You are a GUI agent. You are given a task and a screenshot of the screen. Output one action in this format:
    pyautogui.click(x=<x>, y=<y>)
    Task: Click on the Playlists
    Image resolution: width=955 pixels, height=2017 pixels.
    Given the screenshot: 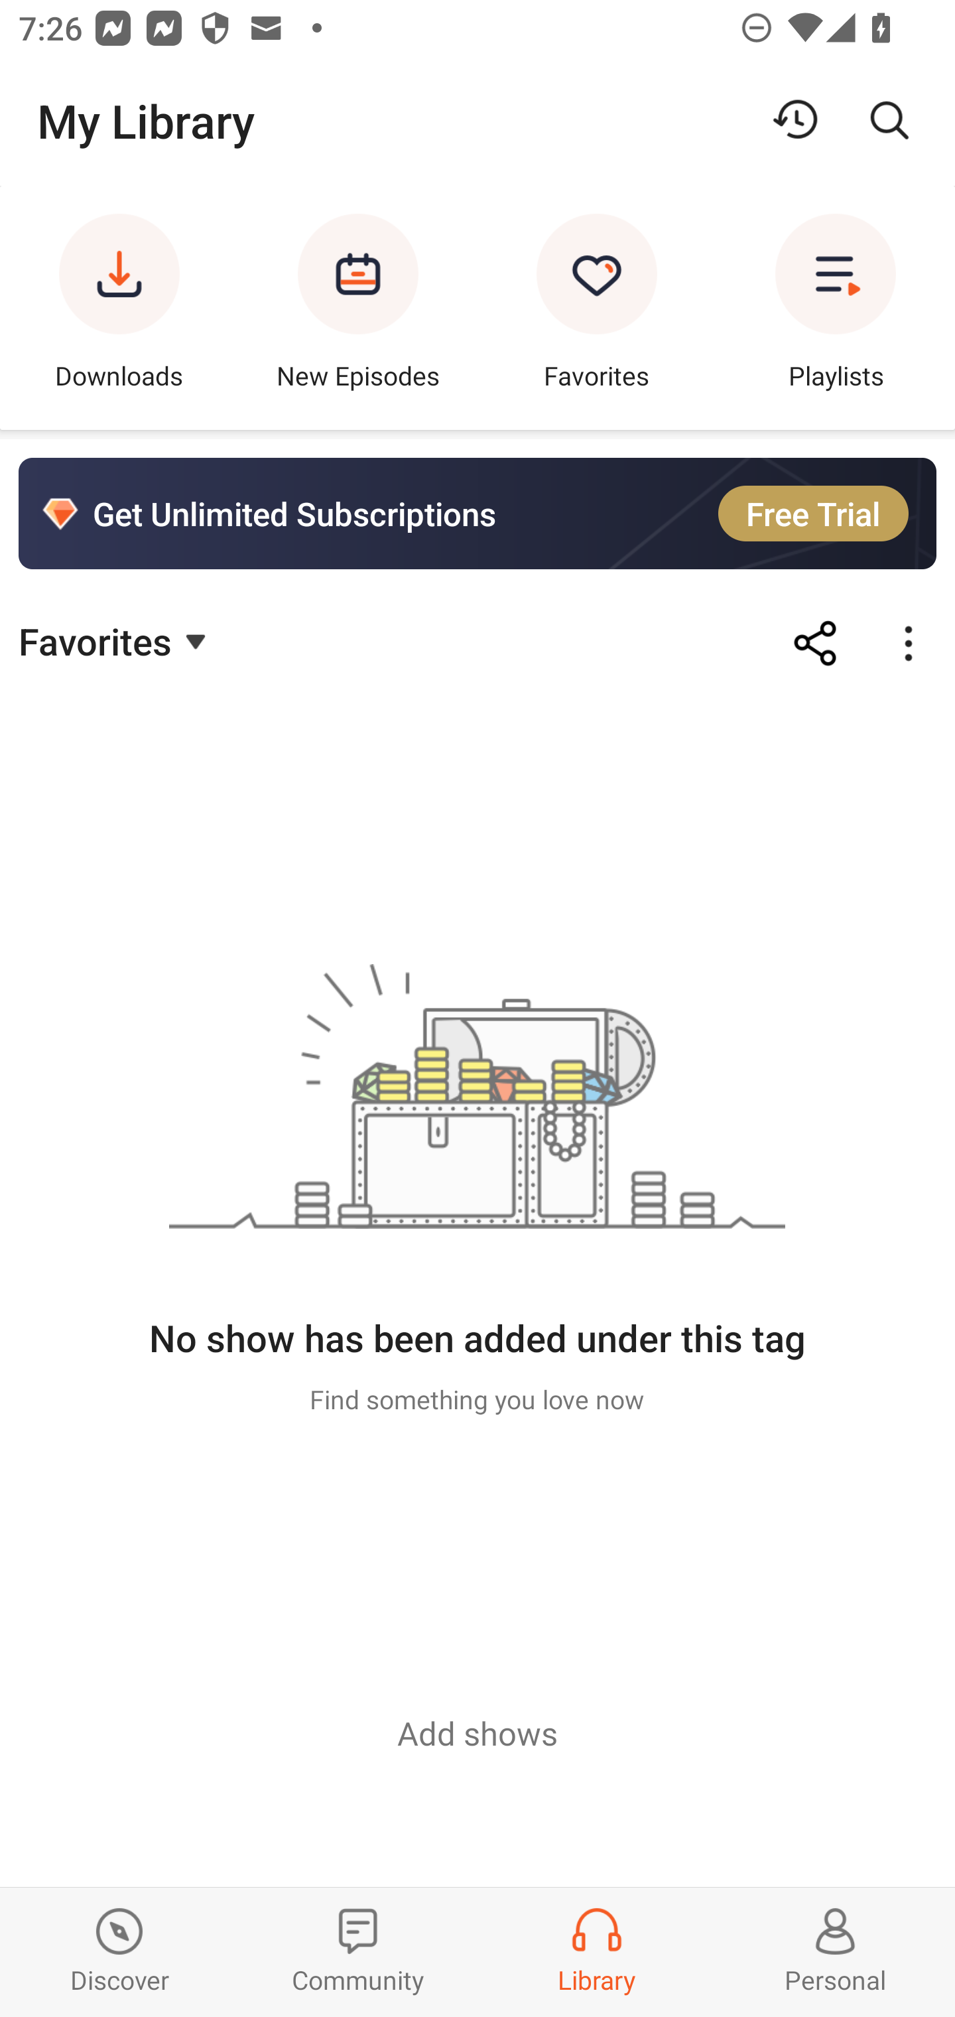 What is the action you would take?
    pyautogui.click(x=836, y=307)
    